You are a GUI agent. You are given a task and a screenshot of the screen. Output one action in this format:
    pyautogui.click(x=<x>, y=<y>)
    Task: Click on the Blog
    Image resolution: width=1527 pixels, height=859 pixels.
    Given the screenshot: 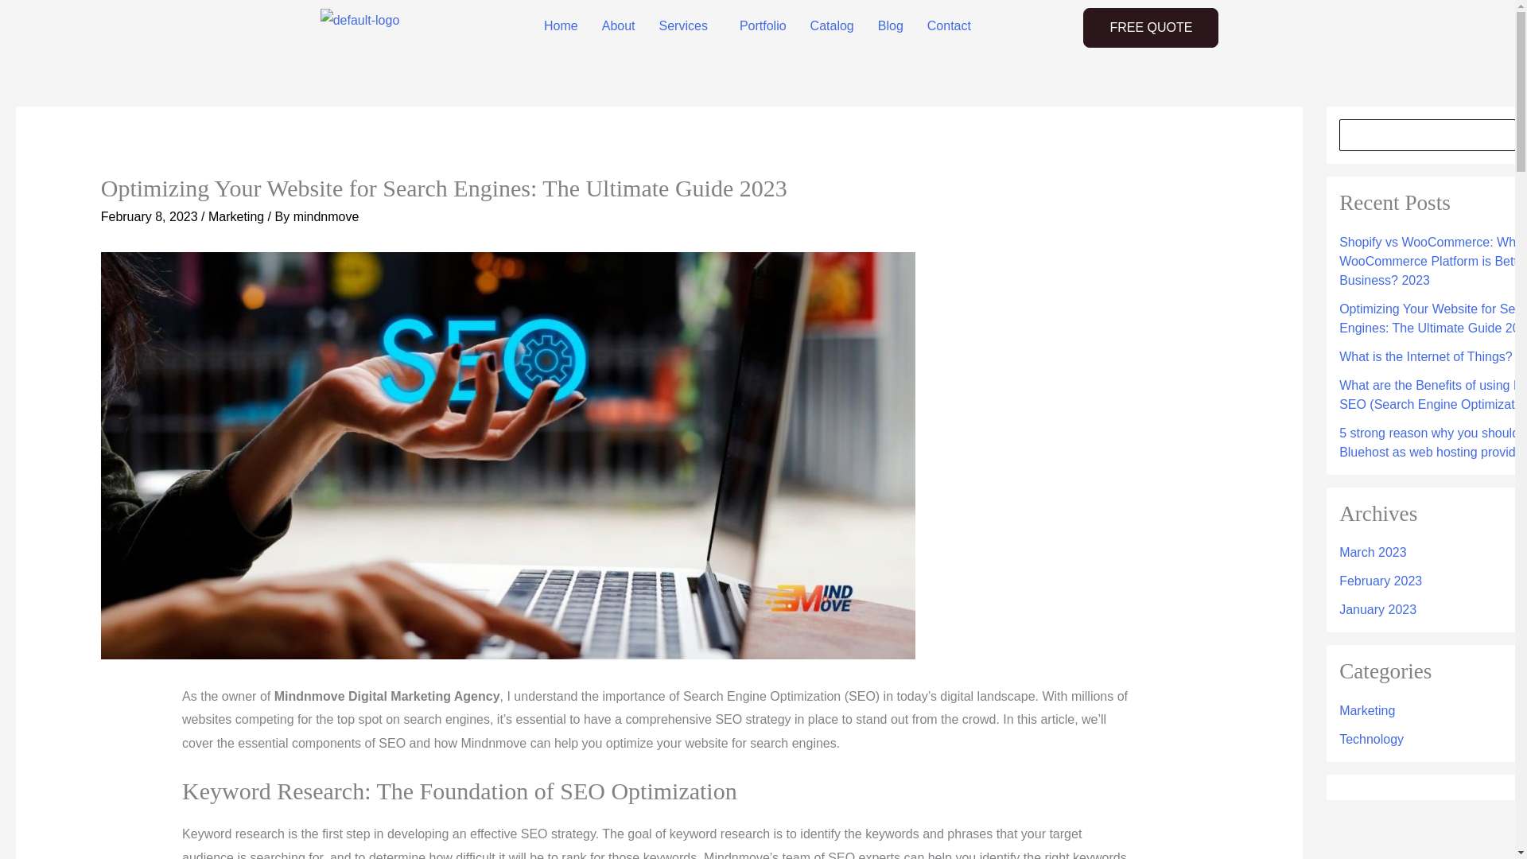 What is the action you would take?
    pyautogui.click(x=890, y=25)
    